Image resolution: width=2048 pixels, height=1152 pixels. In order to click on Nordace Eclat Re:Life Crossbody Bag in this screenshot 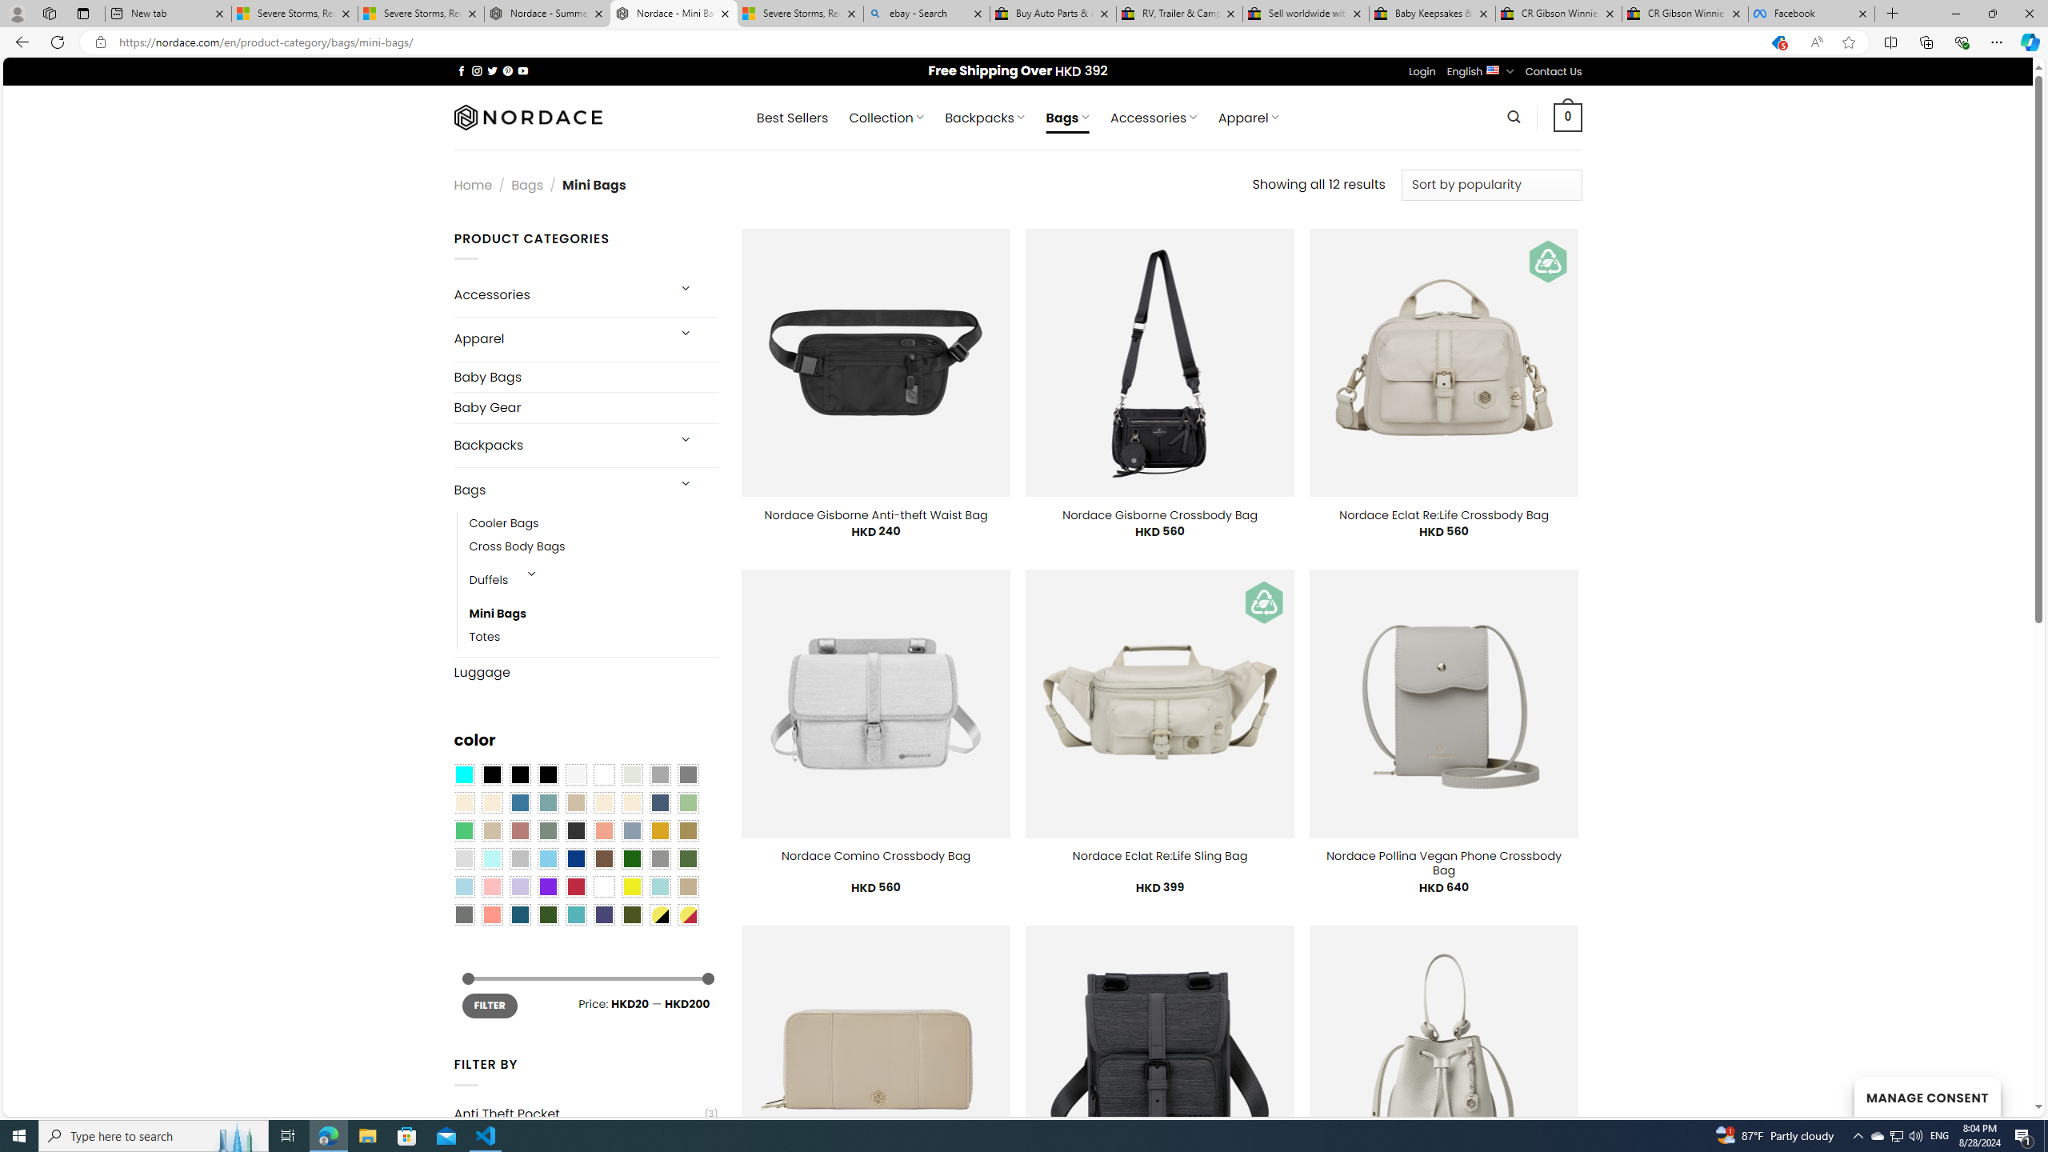, I will do `click(1443, 514)`.